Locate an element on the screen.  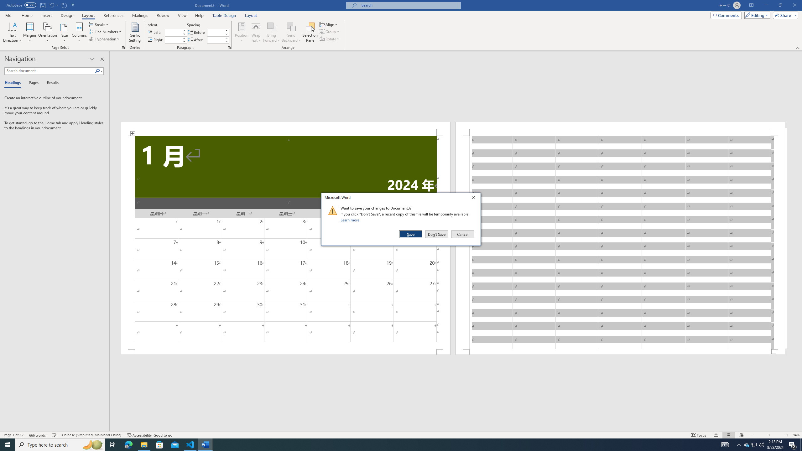
Group is located at coordinates (330, 31).